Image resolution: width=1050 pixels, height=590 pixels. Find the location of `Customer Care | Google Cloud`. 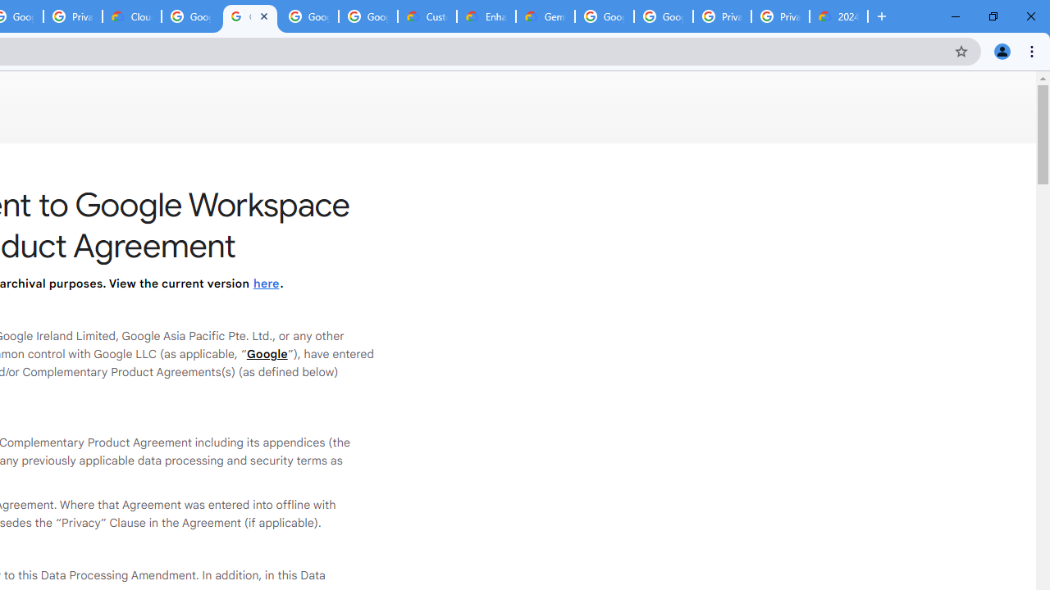

Customer Care | Google Cloud is located at coordinates (427, 16).